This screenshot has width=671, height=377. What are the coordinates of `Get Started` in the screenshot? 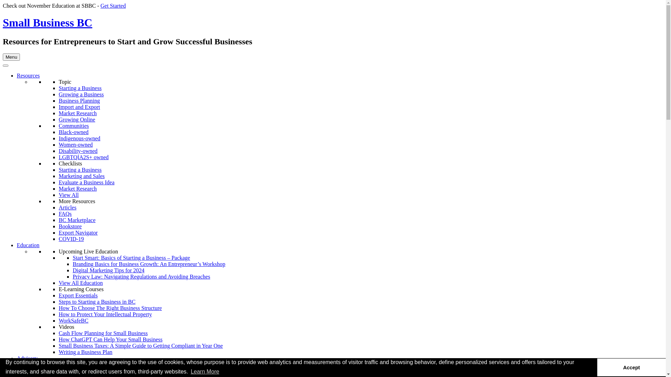 It's located at (113, 6).